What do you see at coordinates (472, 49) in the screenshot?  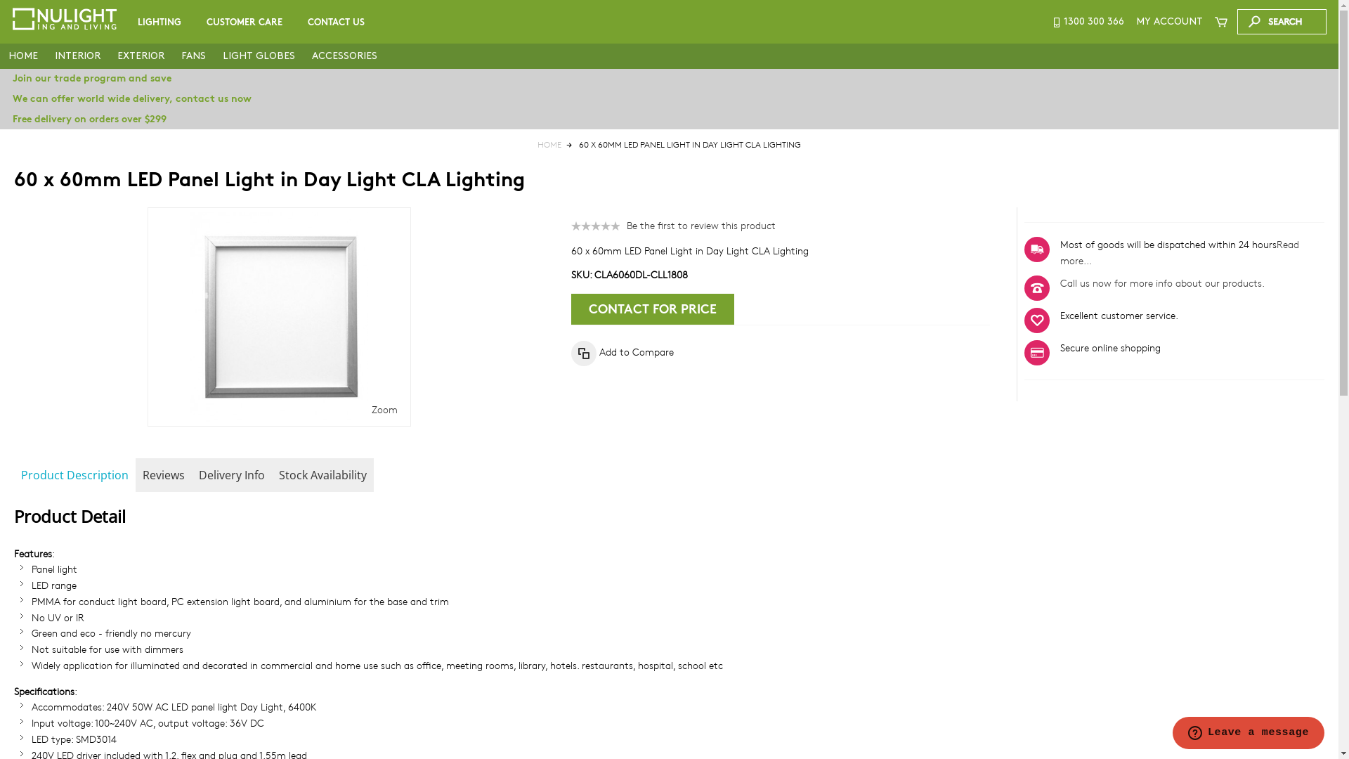 I see `0` at bounding box center [472, 49].